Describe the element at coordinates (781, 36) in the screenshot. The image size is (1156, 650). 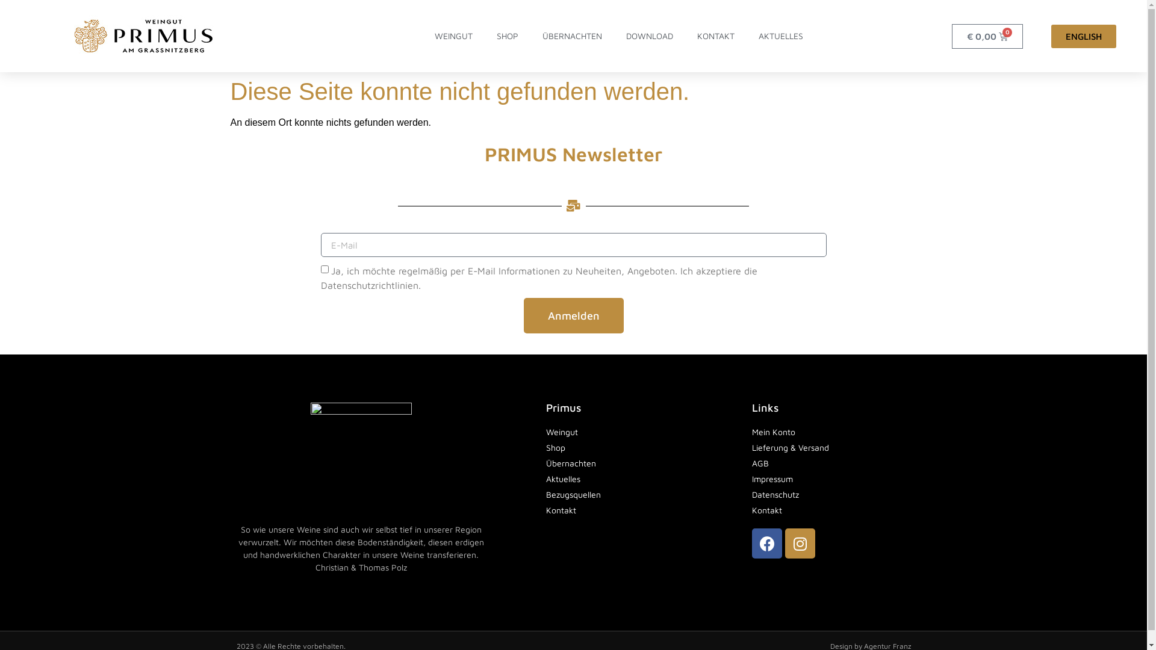
I see `AKTUELLES` at that location.